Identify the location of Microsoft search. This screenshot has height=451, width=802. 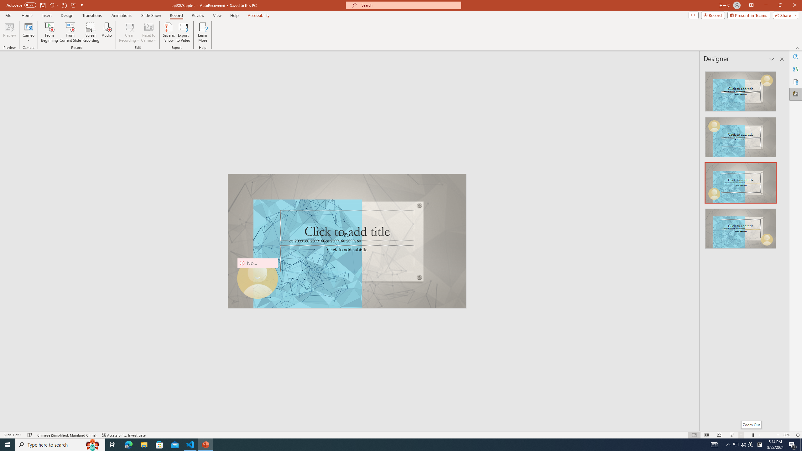
(409, 5).